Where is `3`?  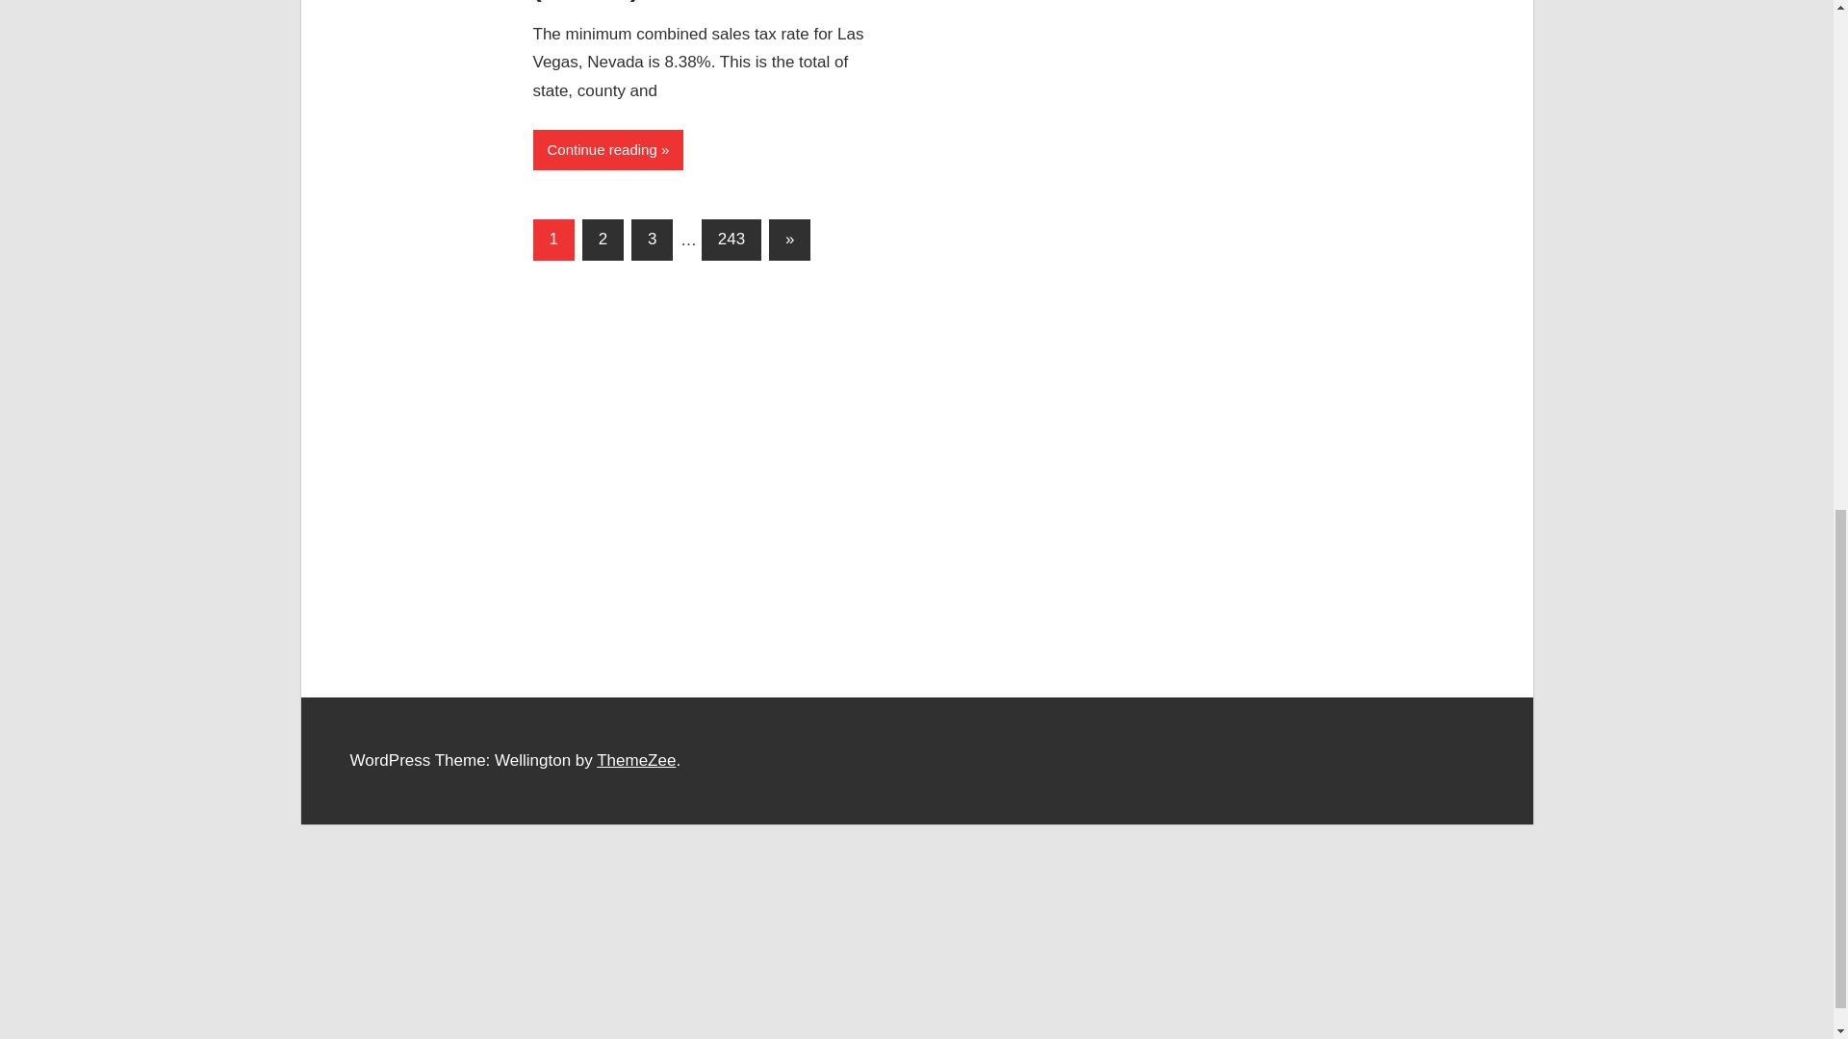 3 is located at coordinates (652, 240).